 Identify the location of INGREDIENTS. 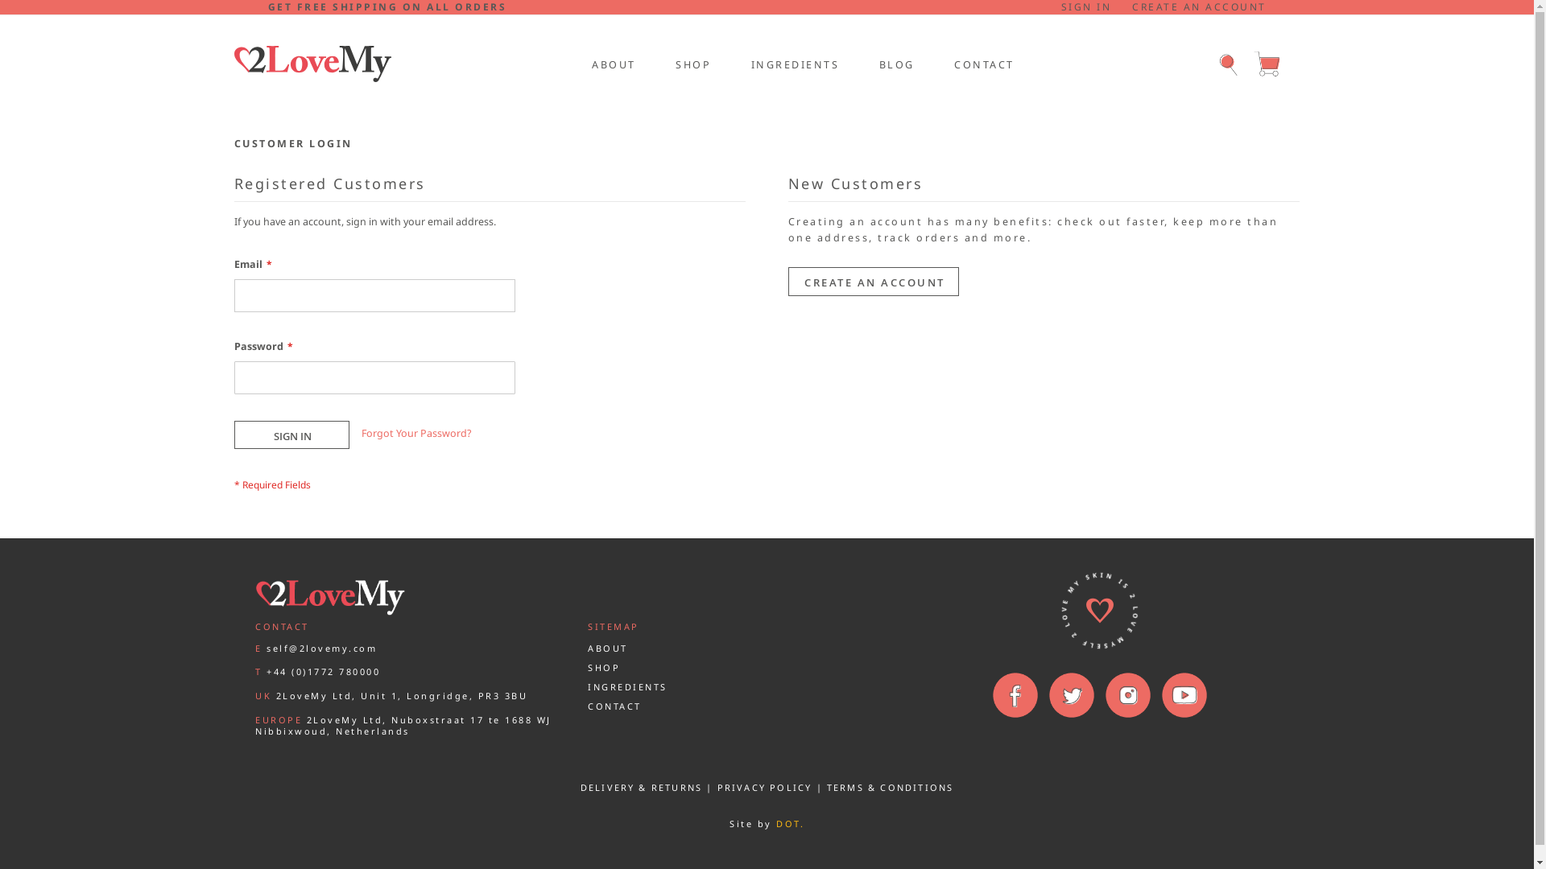
(793, 64).